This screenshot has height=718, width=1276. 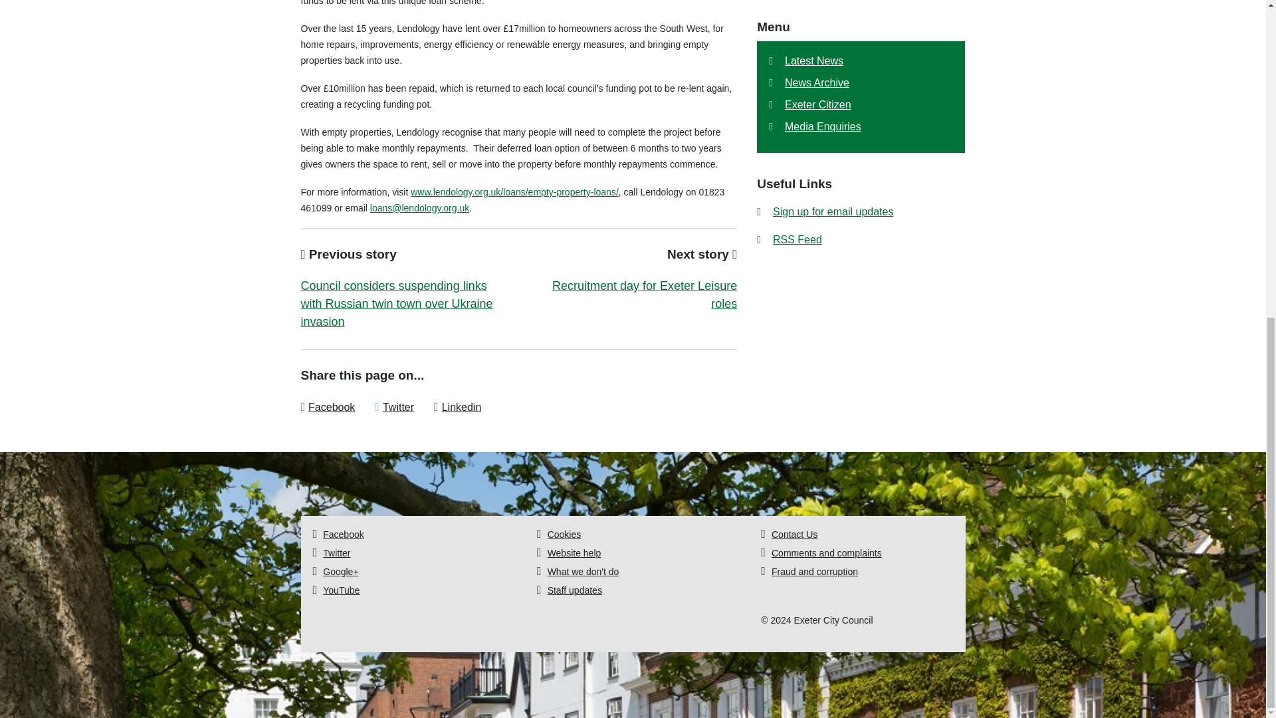 What do you see at coordinates (564, 535) in the screenshot?
I see `Cookies` at bounding box center [564, 535].